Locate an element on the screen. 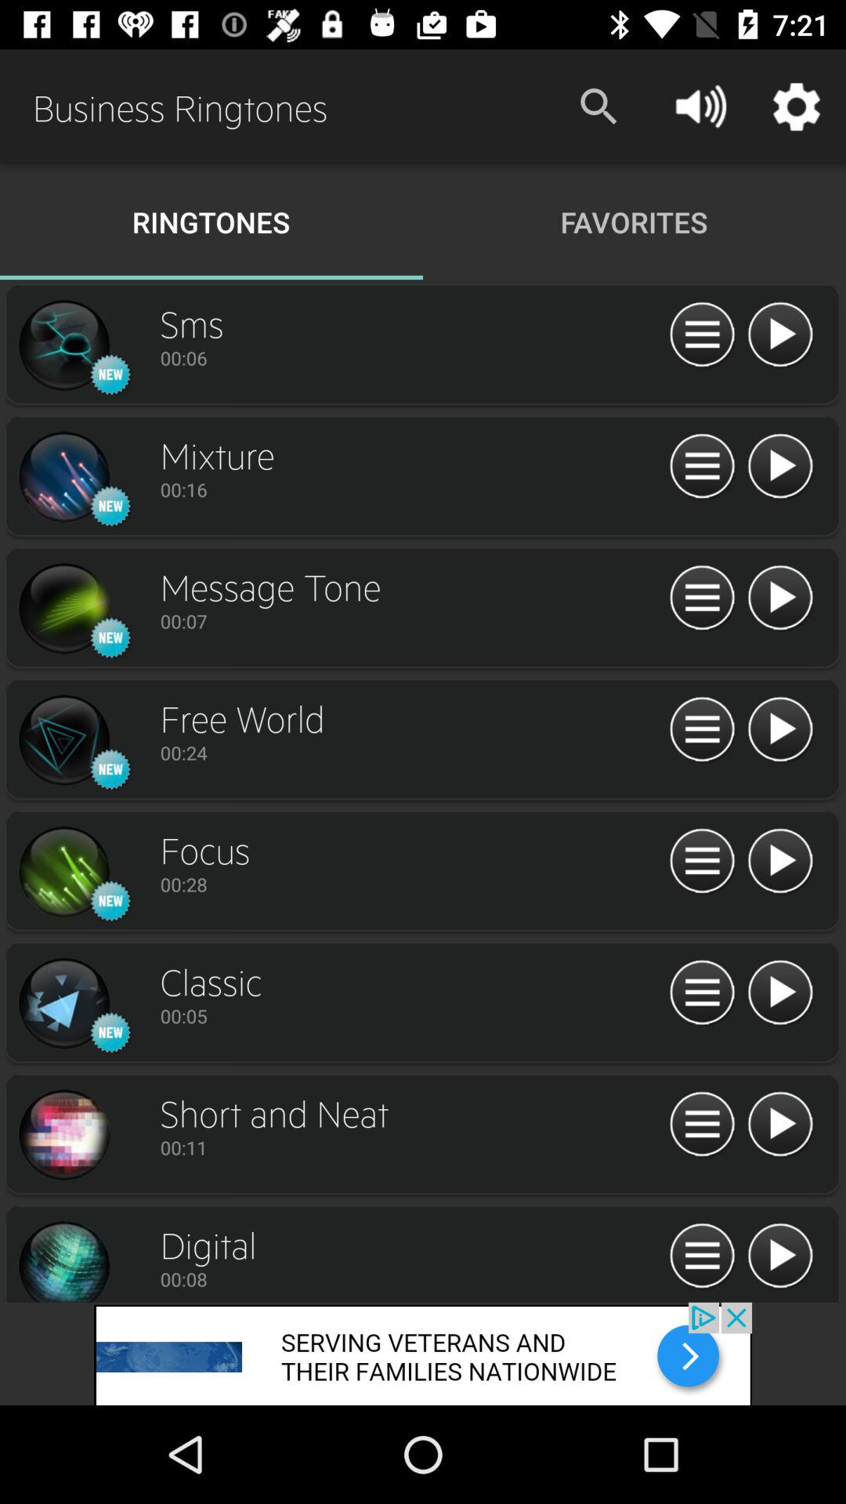 The height and width of the screenshot is (1504, 846). play is located at coordinates (780, 598).